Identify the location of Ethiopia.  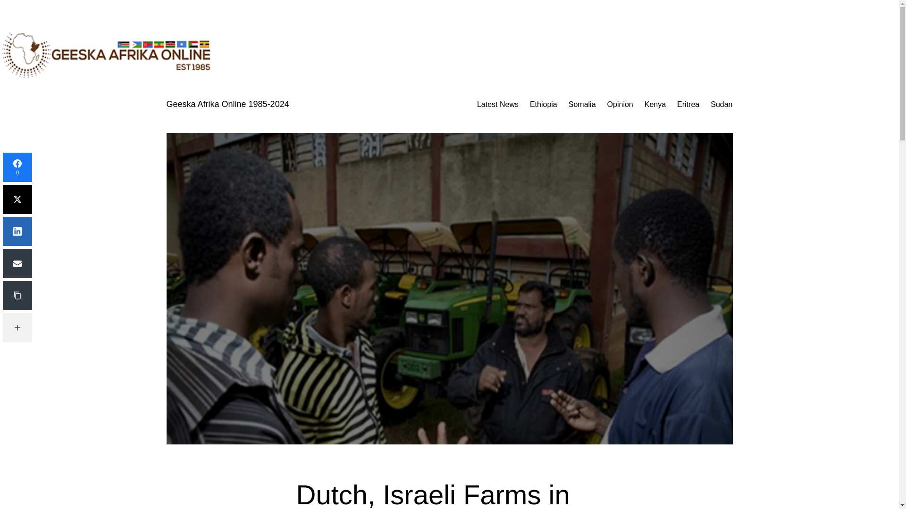
(544, 105).